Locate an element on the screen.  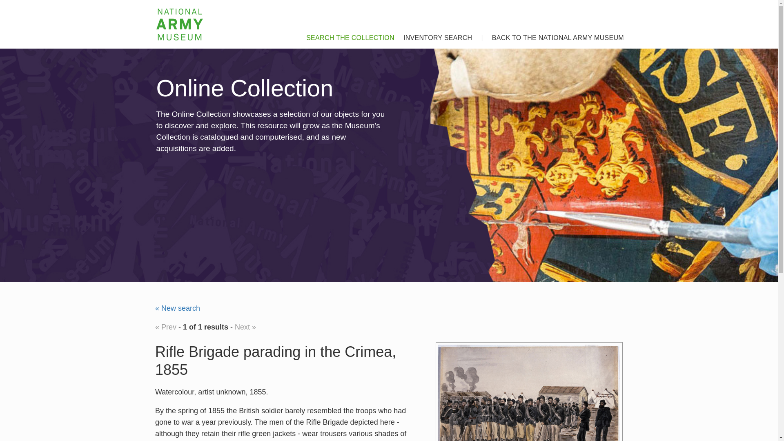
National Army Museum is located at coordinates (180, 24).